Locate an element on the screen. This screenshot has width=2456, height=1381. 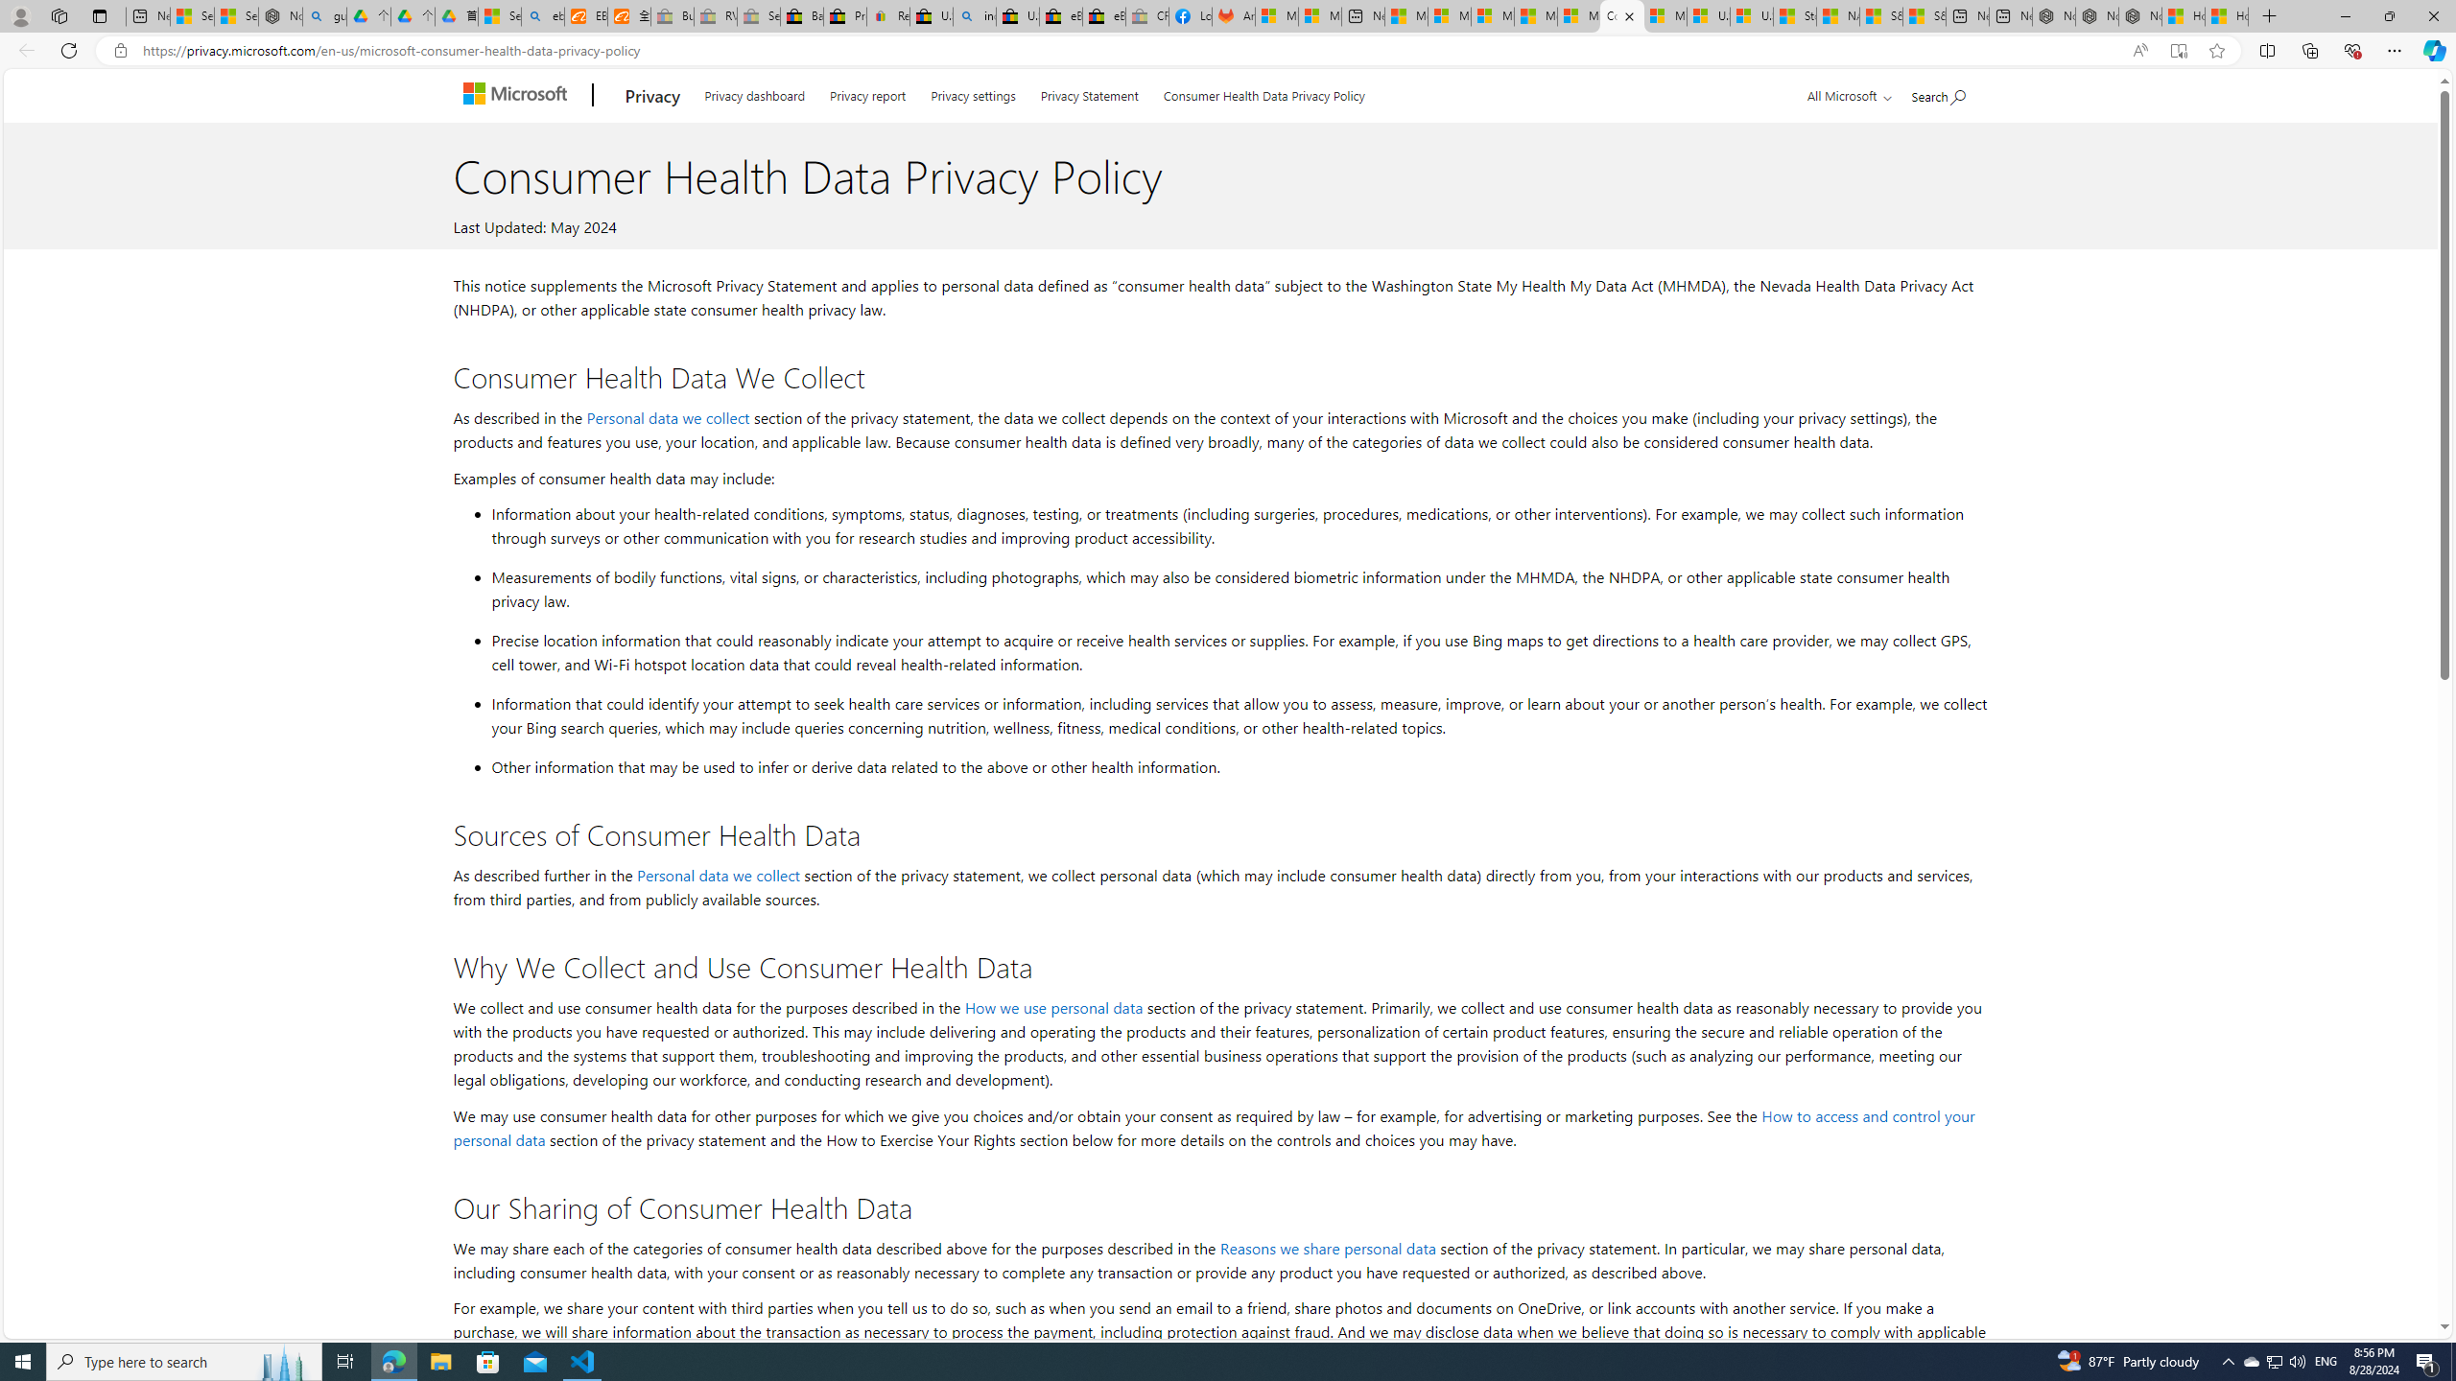
Search Microsoft.com is located at coordinates (1939, 92).